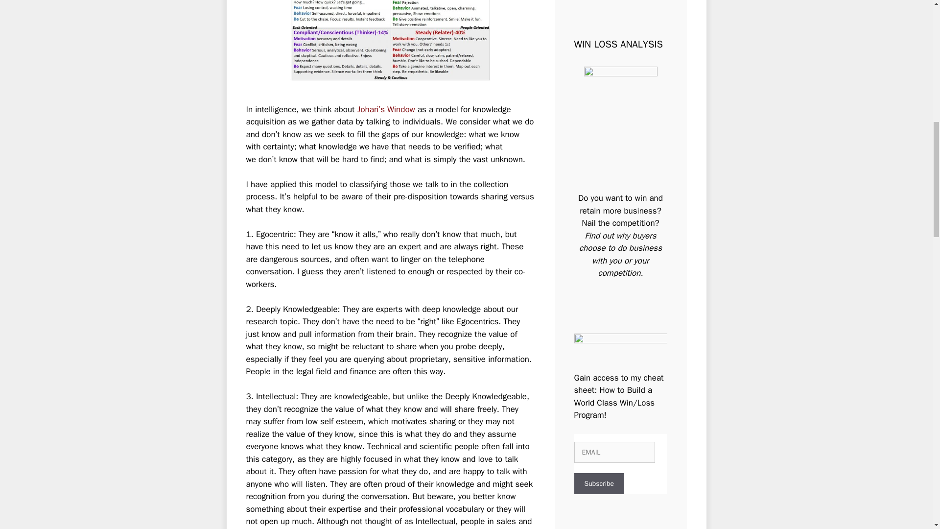 The height and width of the screenshot is (529, 940). I want to click on Subscribe, so click(598, 483).